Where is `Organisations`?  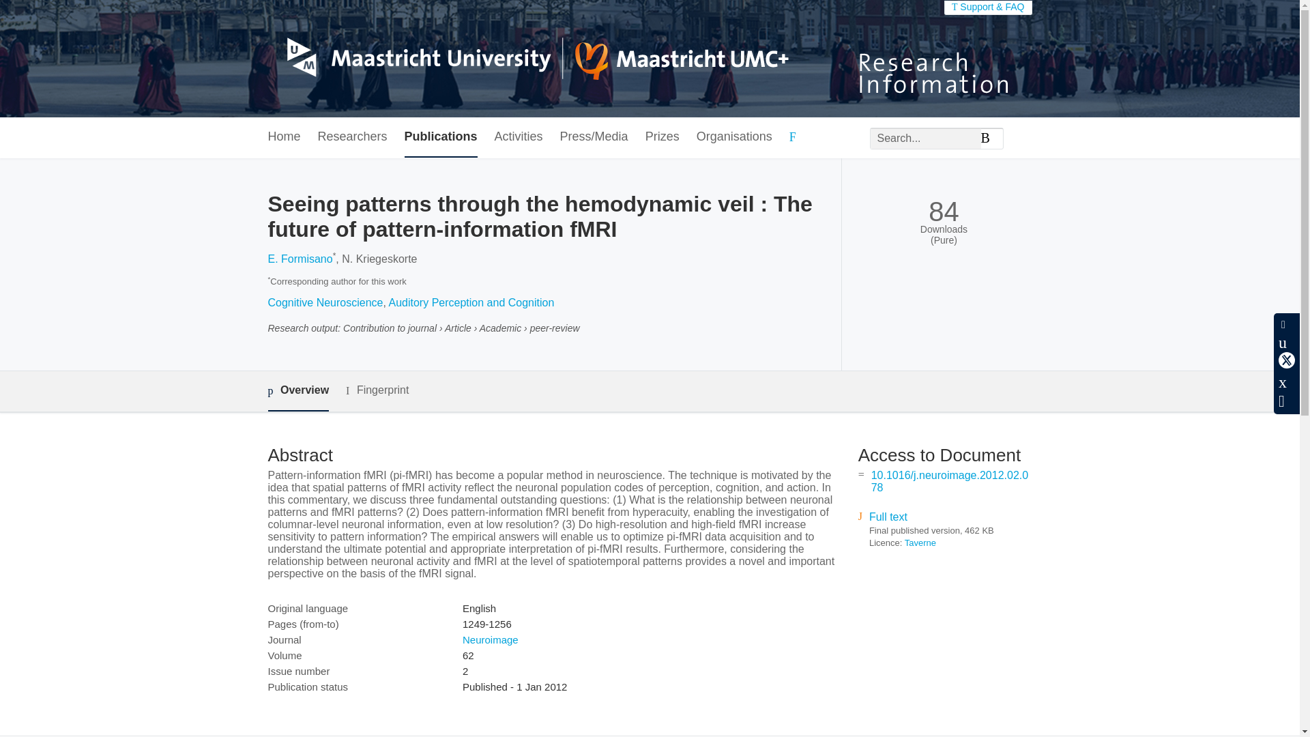
Organisations is located at coordinates (734, 137).